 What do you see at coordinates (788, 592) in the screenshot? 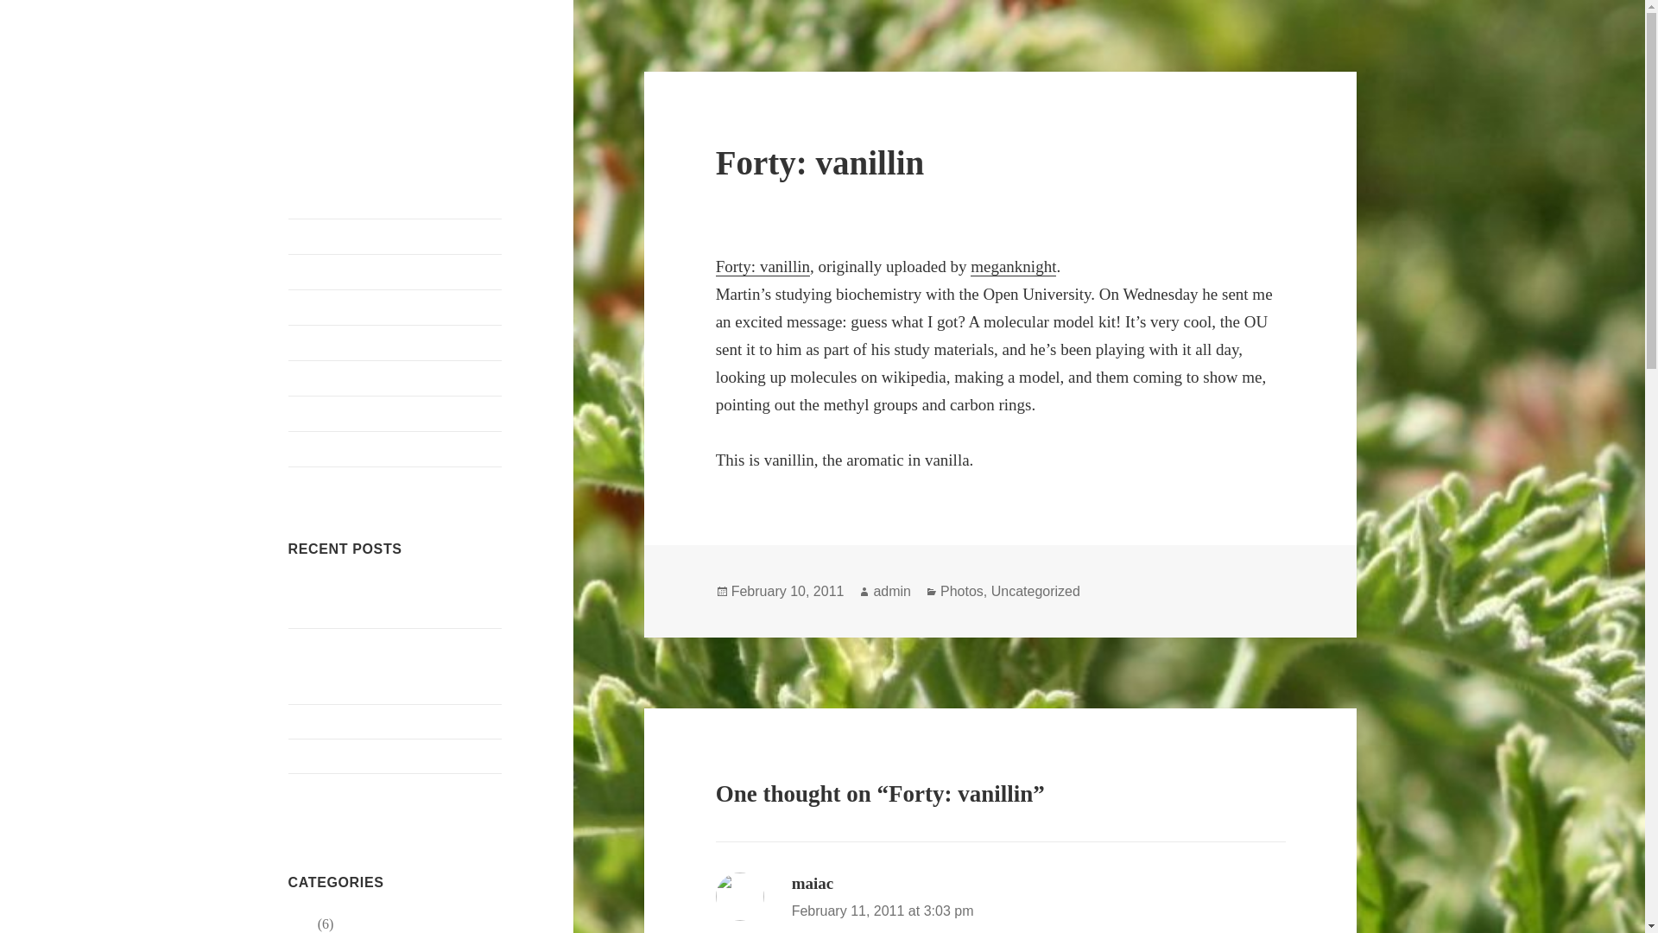
I see `February 10, 2011` at bounding box center [788, 592].